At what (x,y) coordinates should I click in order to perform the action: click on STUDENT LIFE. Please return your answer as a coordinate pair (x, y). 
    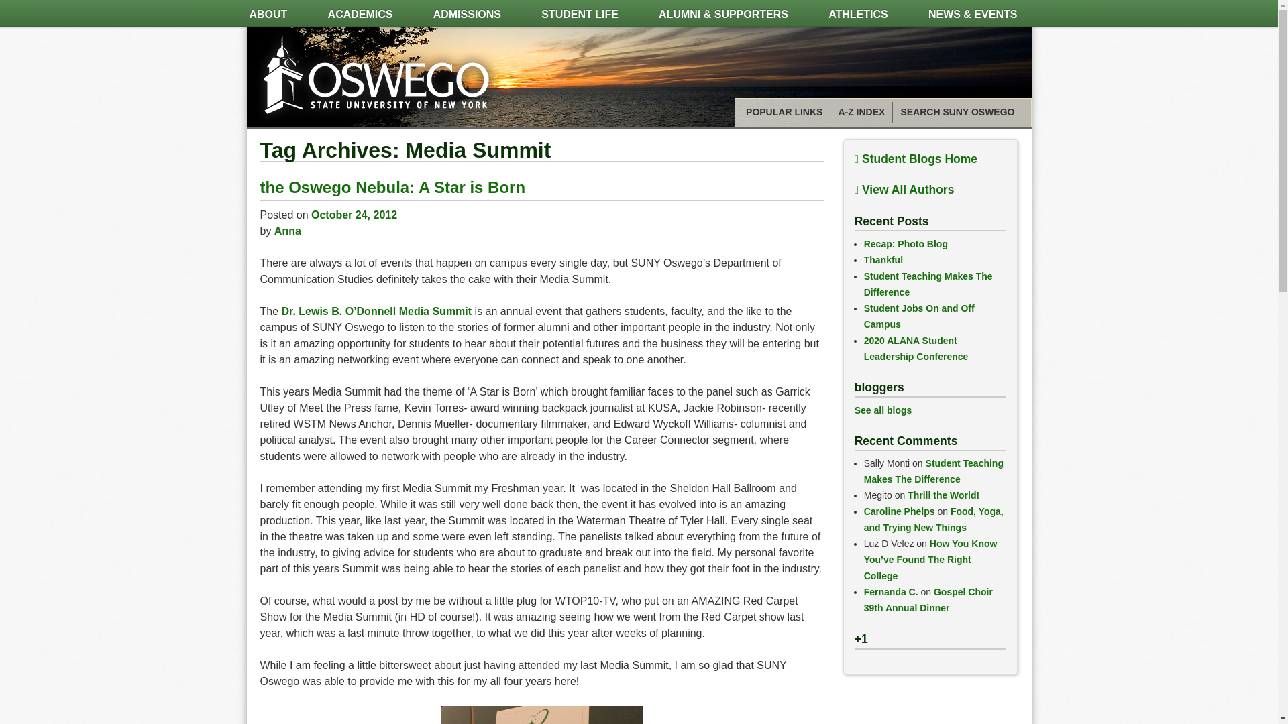
    Looking at the image, I should click on (580, 15).